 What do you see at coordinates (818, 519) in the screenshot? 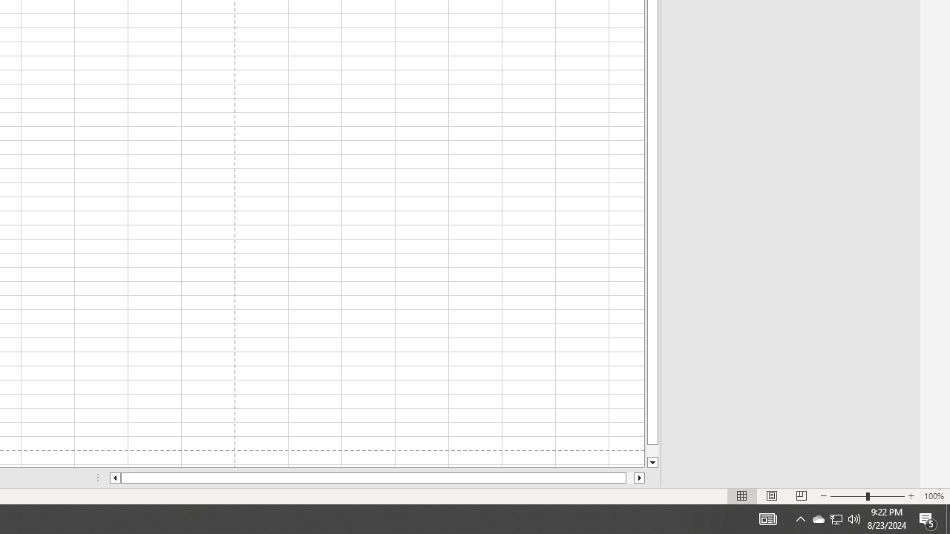
I see `Show desktop` at bounding box center [818, 519].